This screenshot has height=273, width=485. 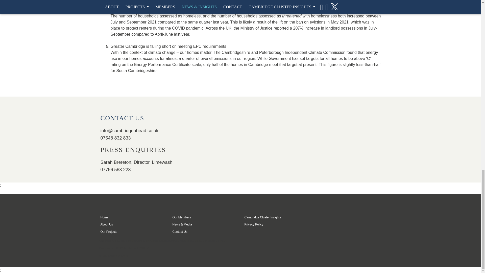 I want to click on About Us, so click(x=107, y=224).